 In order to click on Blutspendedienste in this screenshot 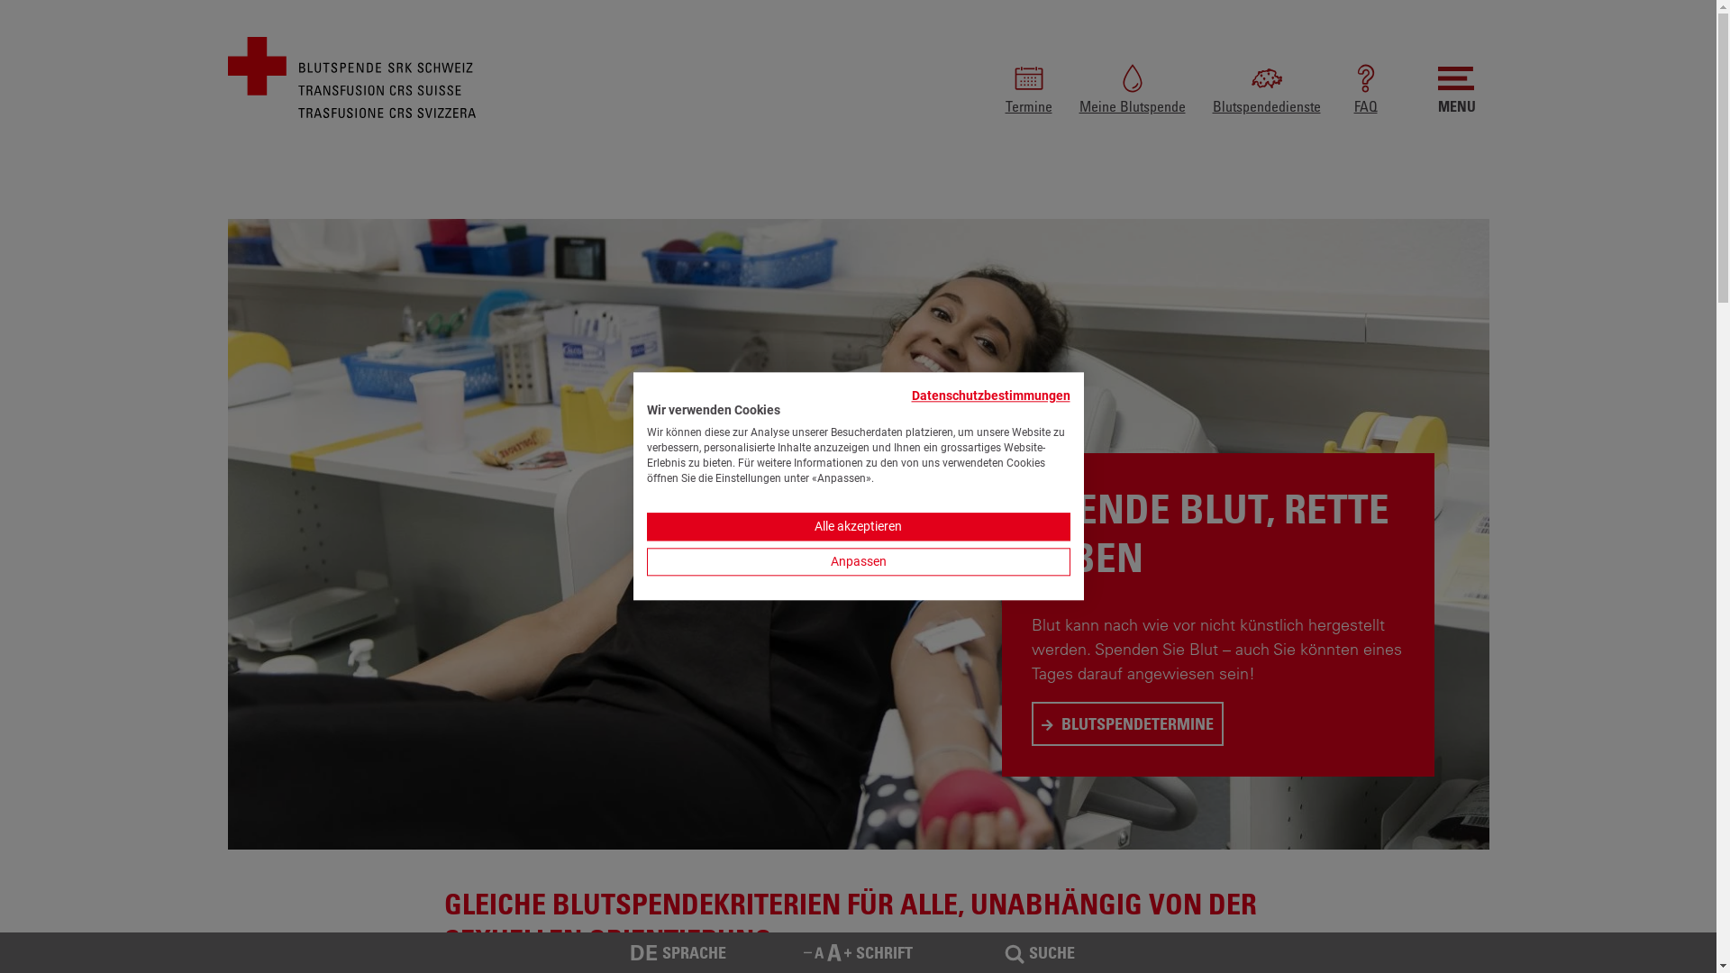, I will do `click(1267, 89)`.